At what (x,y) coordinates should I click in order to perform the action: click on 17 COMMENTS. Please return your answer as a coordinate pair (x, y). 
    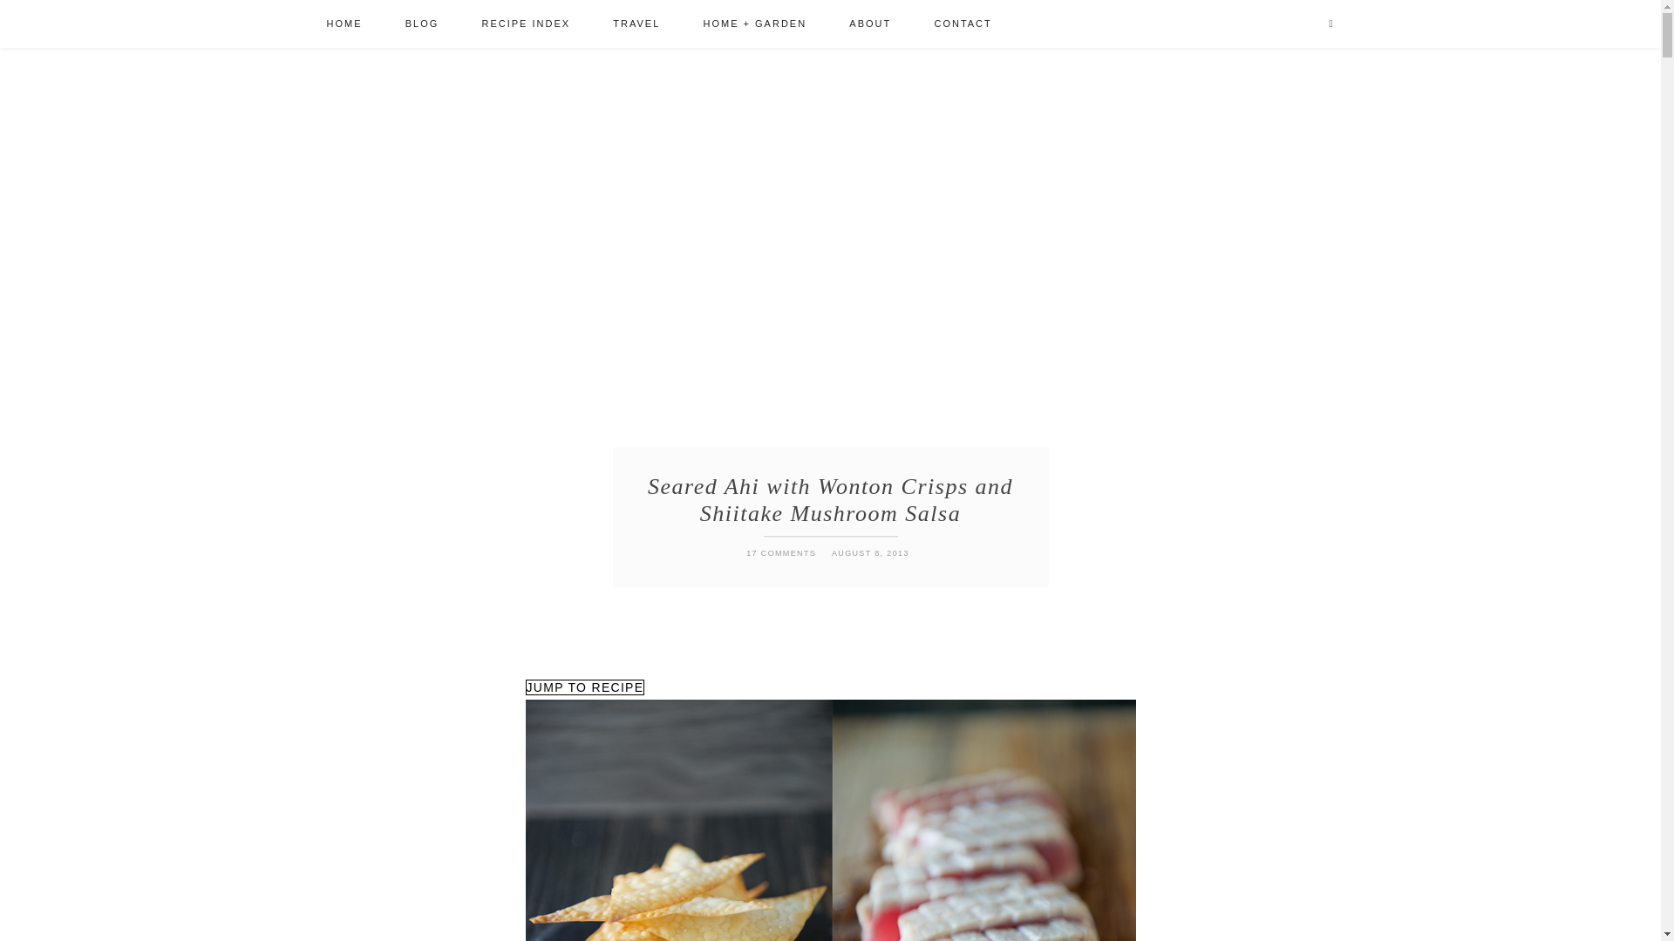
    Looking at the image, I should click on (781, 554).